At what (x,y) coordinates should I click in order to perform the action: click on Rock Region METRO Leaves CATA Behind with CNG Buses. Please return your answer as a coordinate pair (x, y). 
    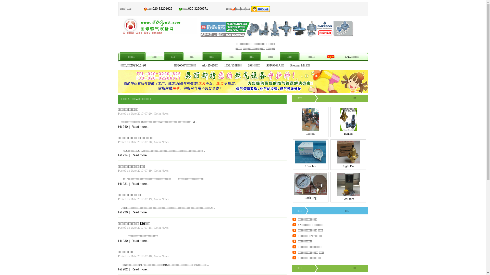
    Looking at the image, I should click on (311, 194).